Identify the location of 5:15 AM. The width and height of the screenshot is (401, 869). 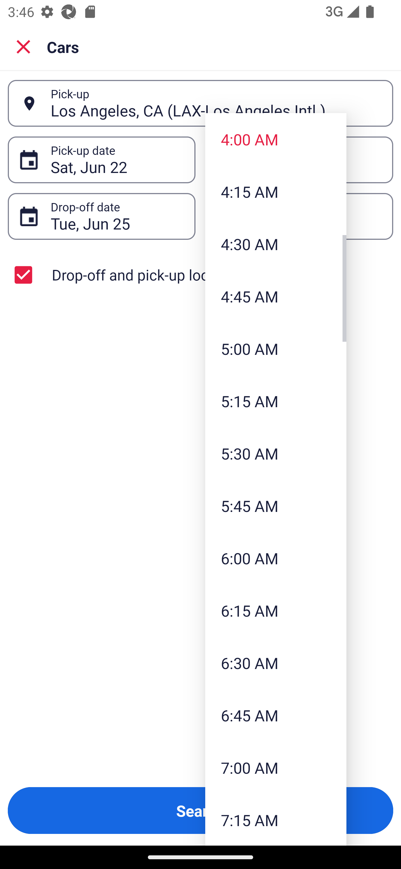
(276, 401).